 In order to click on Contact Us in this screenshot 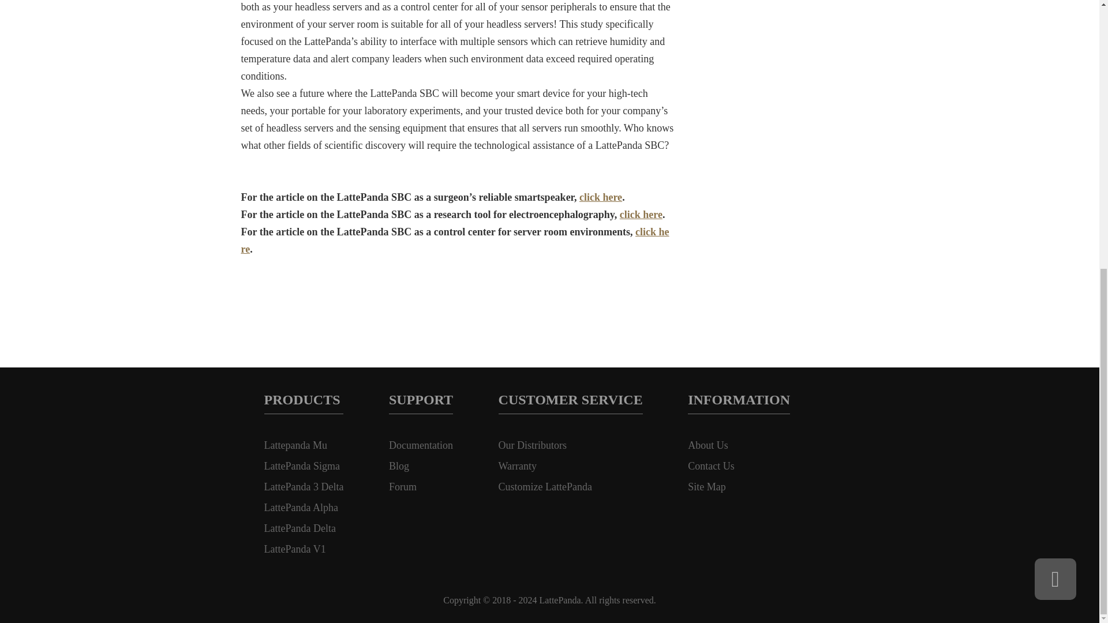, I will do `click(739, 466)`.